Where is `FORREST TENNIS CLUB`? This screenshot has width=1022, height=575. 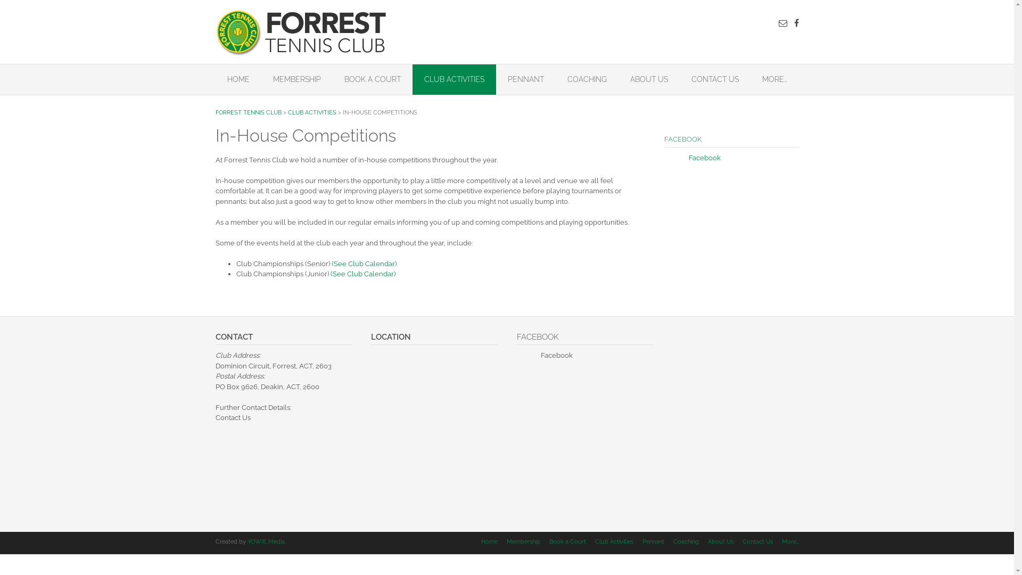
FORREST TENNIS CLUB is located at coordinates (248, 113).